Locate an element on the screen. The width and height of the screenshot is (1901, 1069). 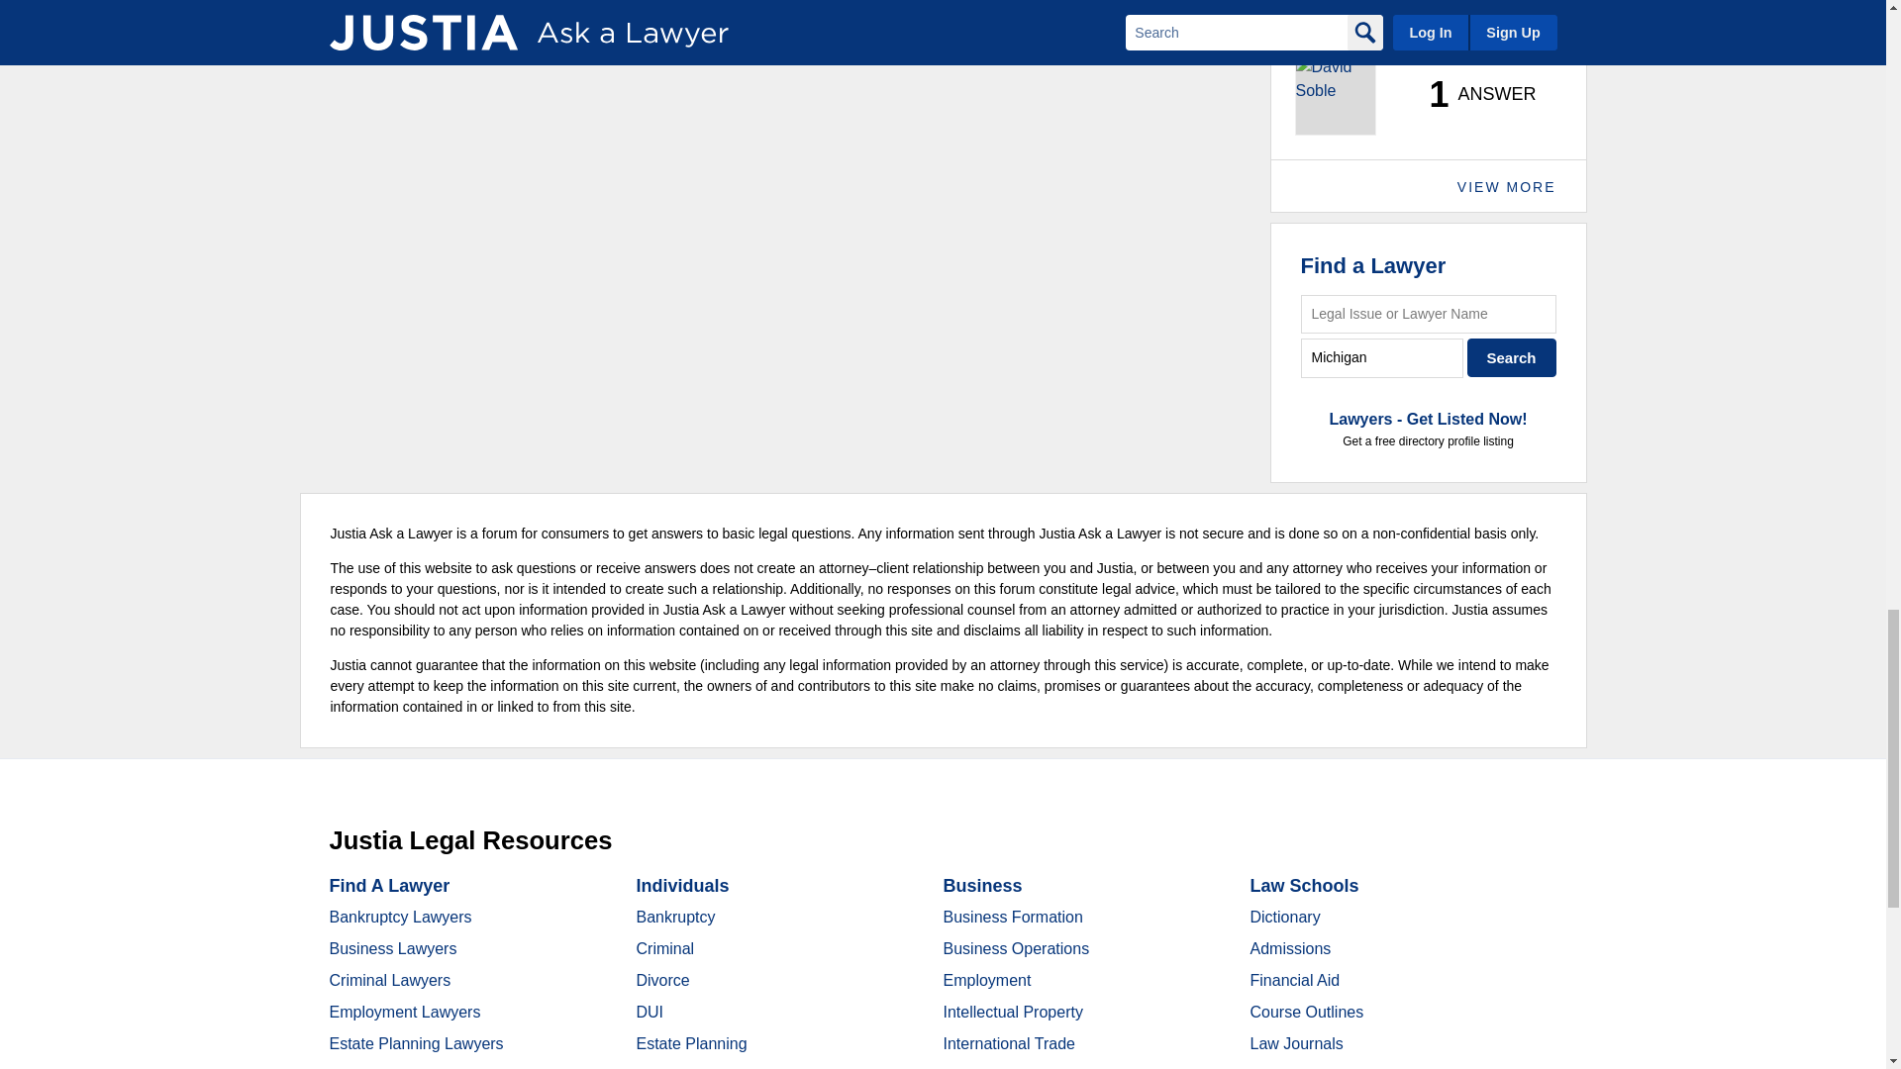
Search is located at coordinates (1512, 358).